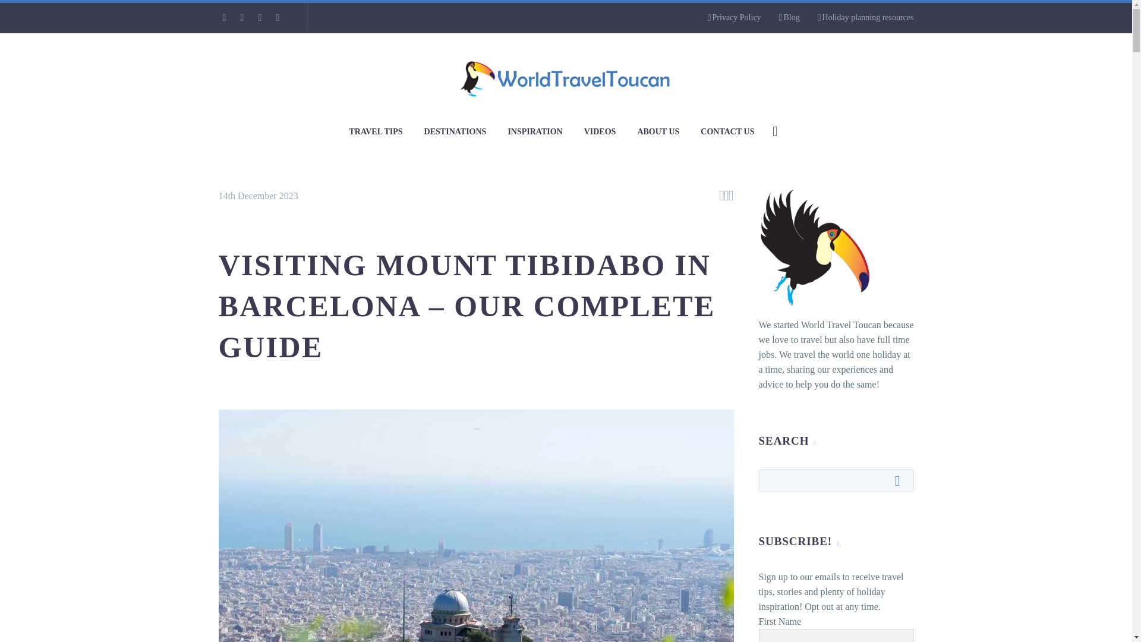 The height and width of the screenshot is (642, 1141). I want to click on YouTube, so click(277, 17).